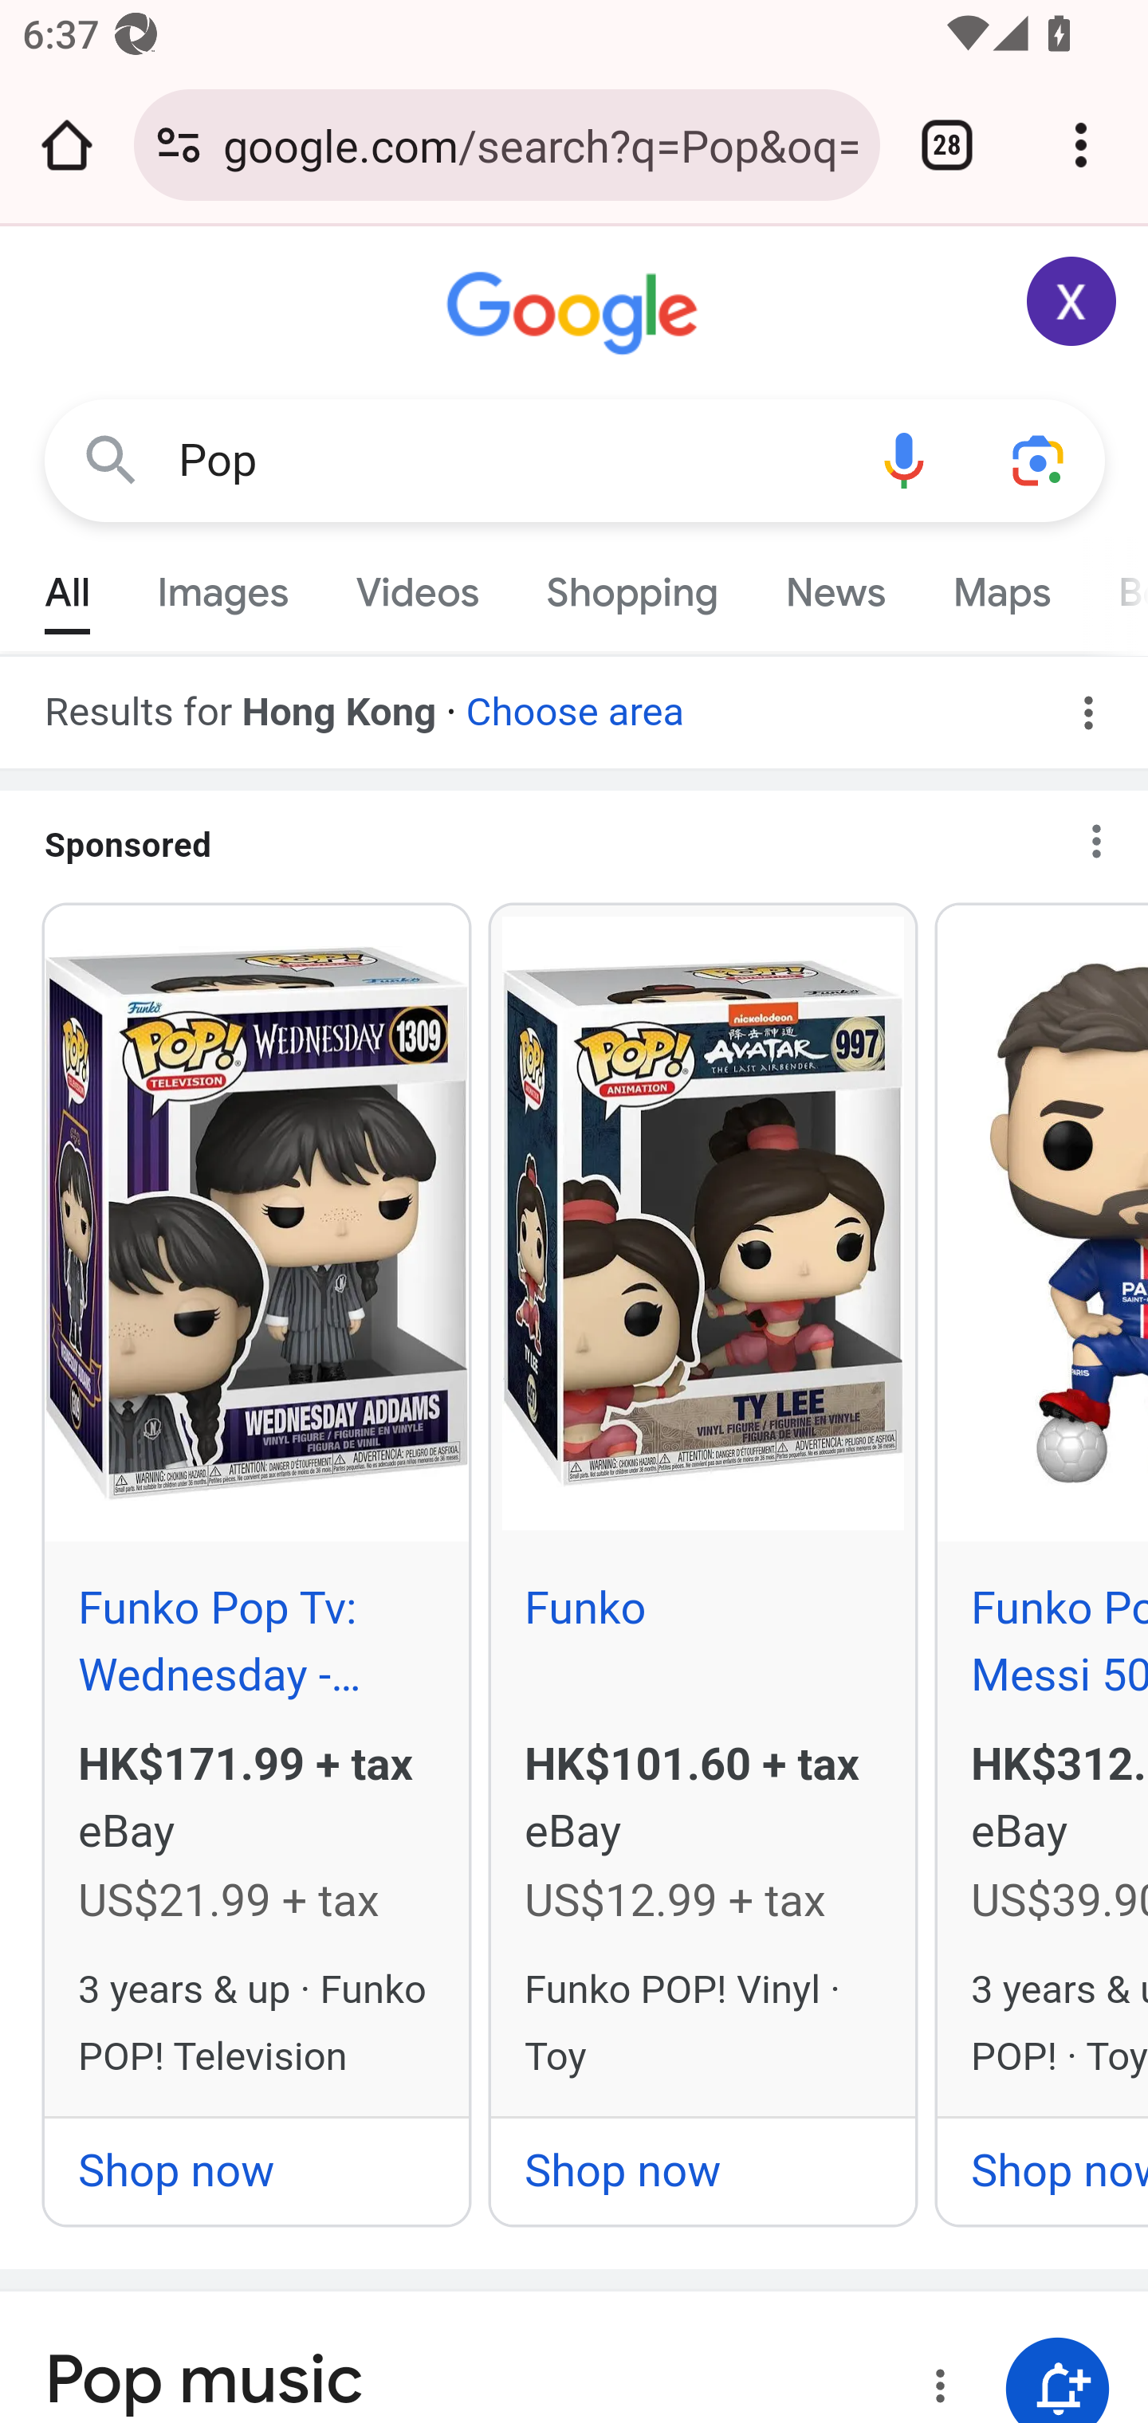 The height and width of the screenshot is (2423, 1148). What do you see at coordinates (1058, 2370) in the screenshot?
I see `Get notifications about Pop music` at bounding box center [1058, 2370].